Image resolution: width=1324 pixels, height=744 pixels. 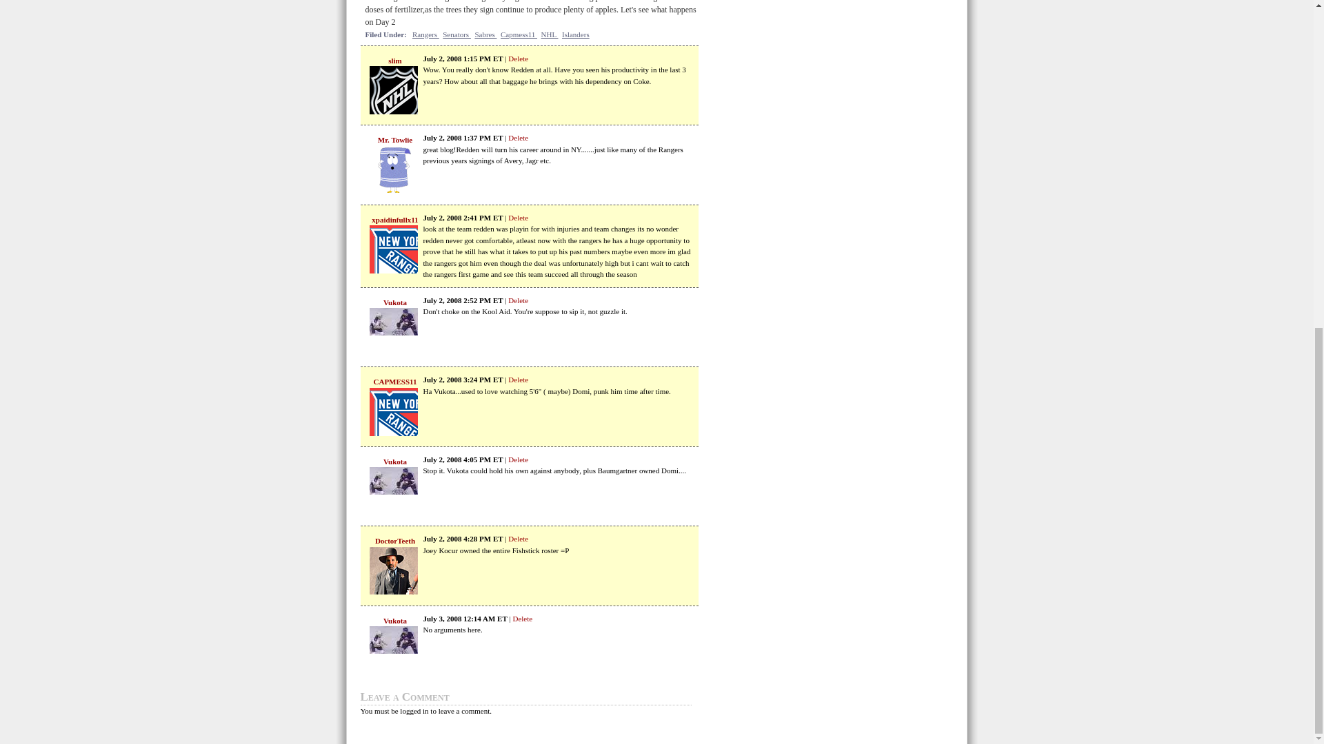 I want to click on Vukota, so click(x=394, y=302).